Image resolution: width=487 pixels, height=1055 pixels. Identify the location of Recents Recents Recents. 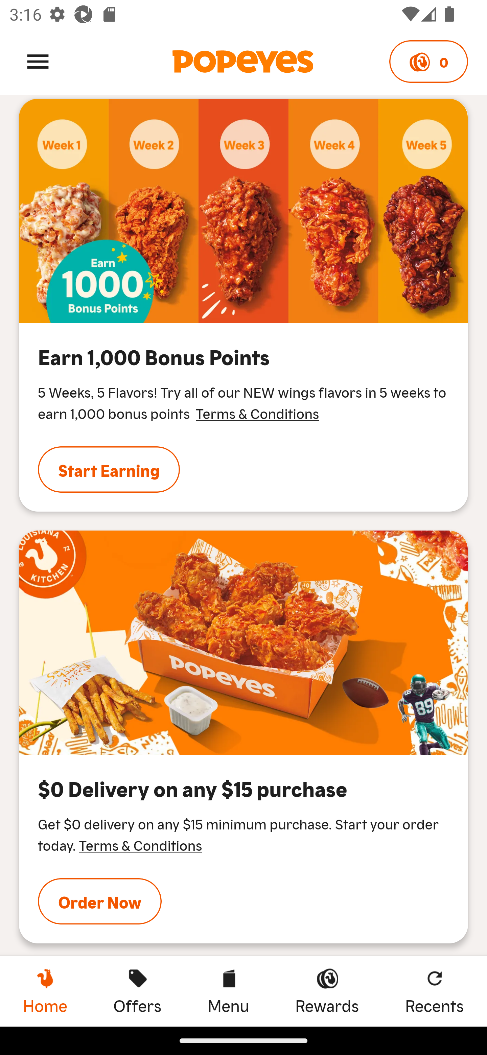
(435, 991).